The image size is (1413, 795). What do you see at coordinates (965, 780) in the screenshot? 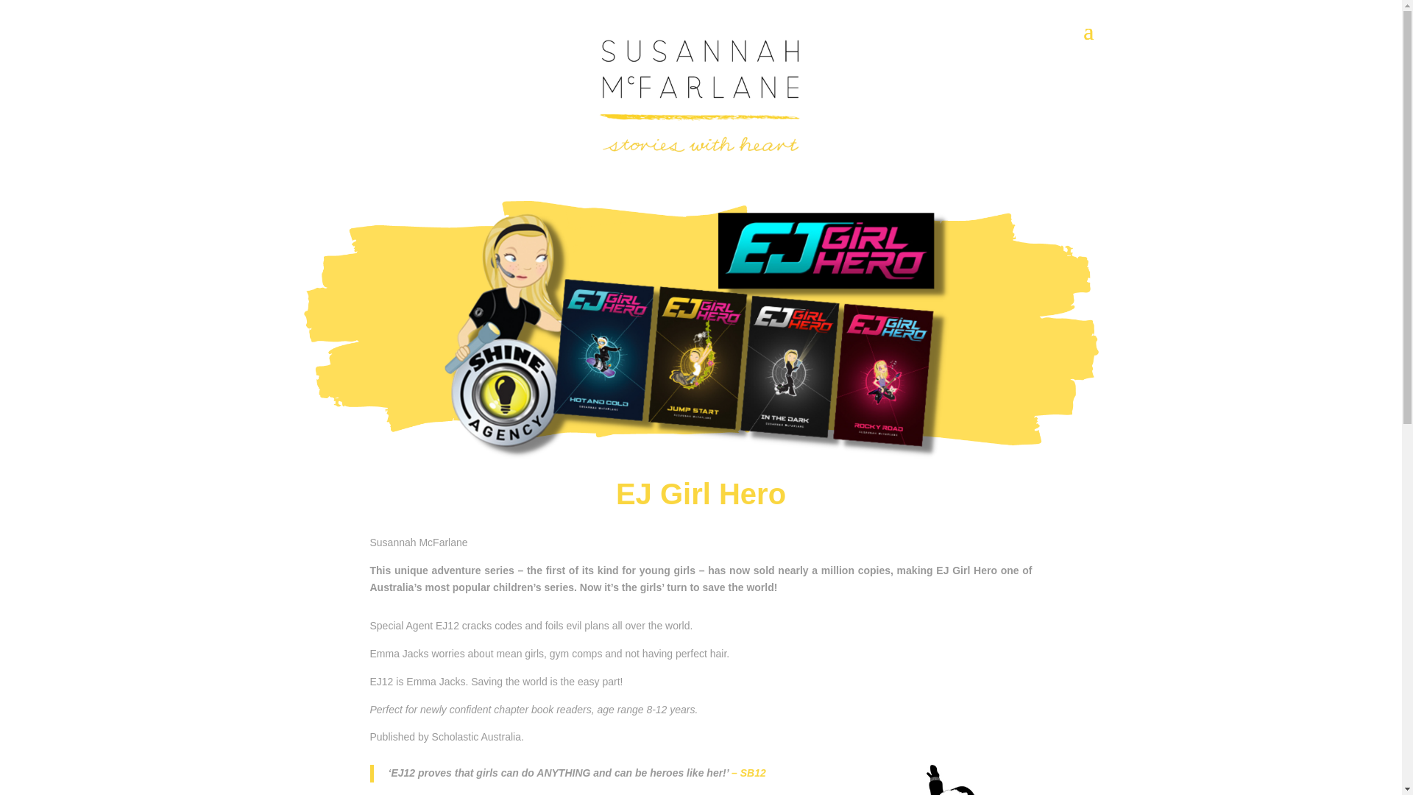
I see `ejgh` at bounding box center [965, 780].